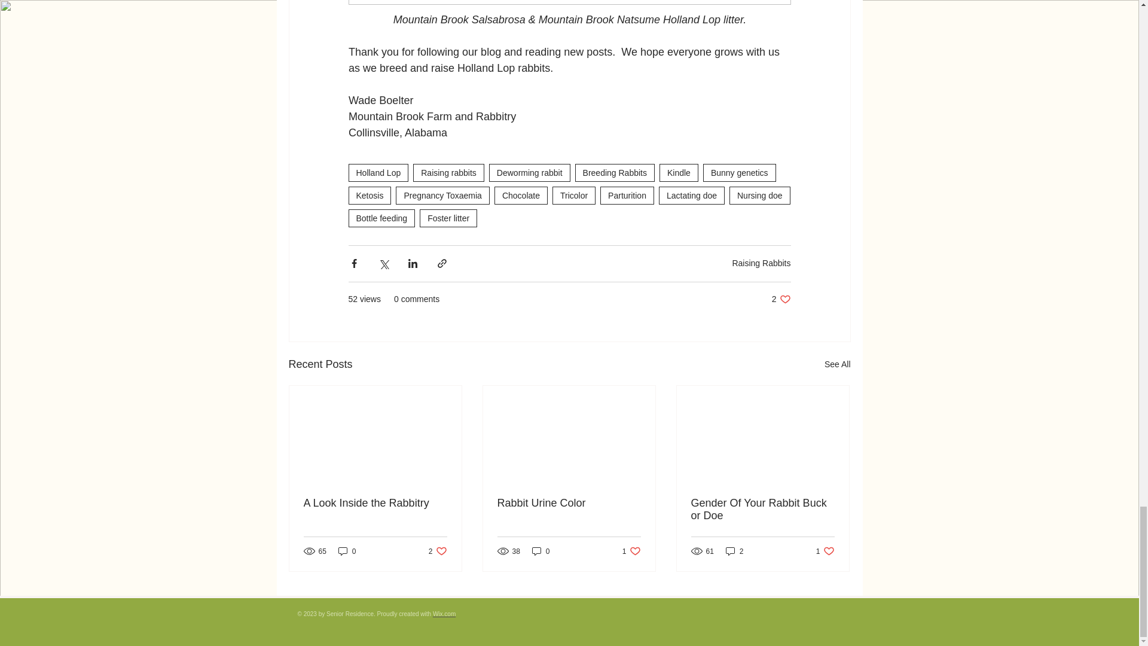 The height and width of the screenshot is (646, 1148). What do you see at coordinates (442, 196) in the screenshot?
I see `Pregnancy Toxaemia` at bounding box center [442, 196].